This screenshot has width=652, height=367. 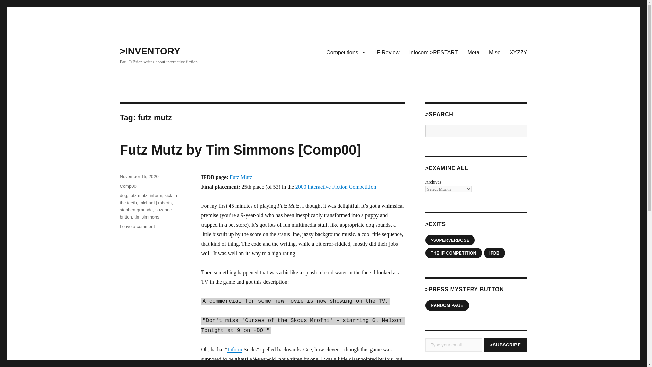 What do you see at coordinates (240, 177) in the screenshot?
I see `Futz Mutz` at bounding box center [240, 177].